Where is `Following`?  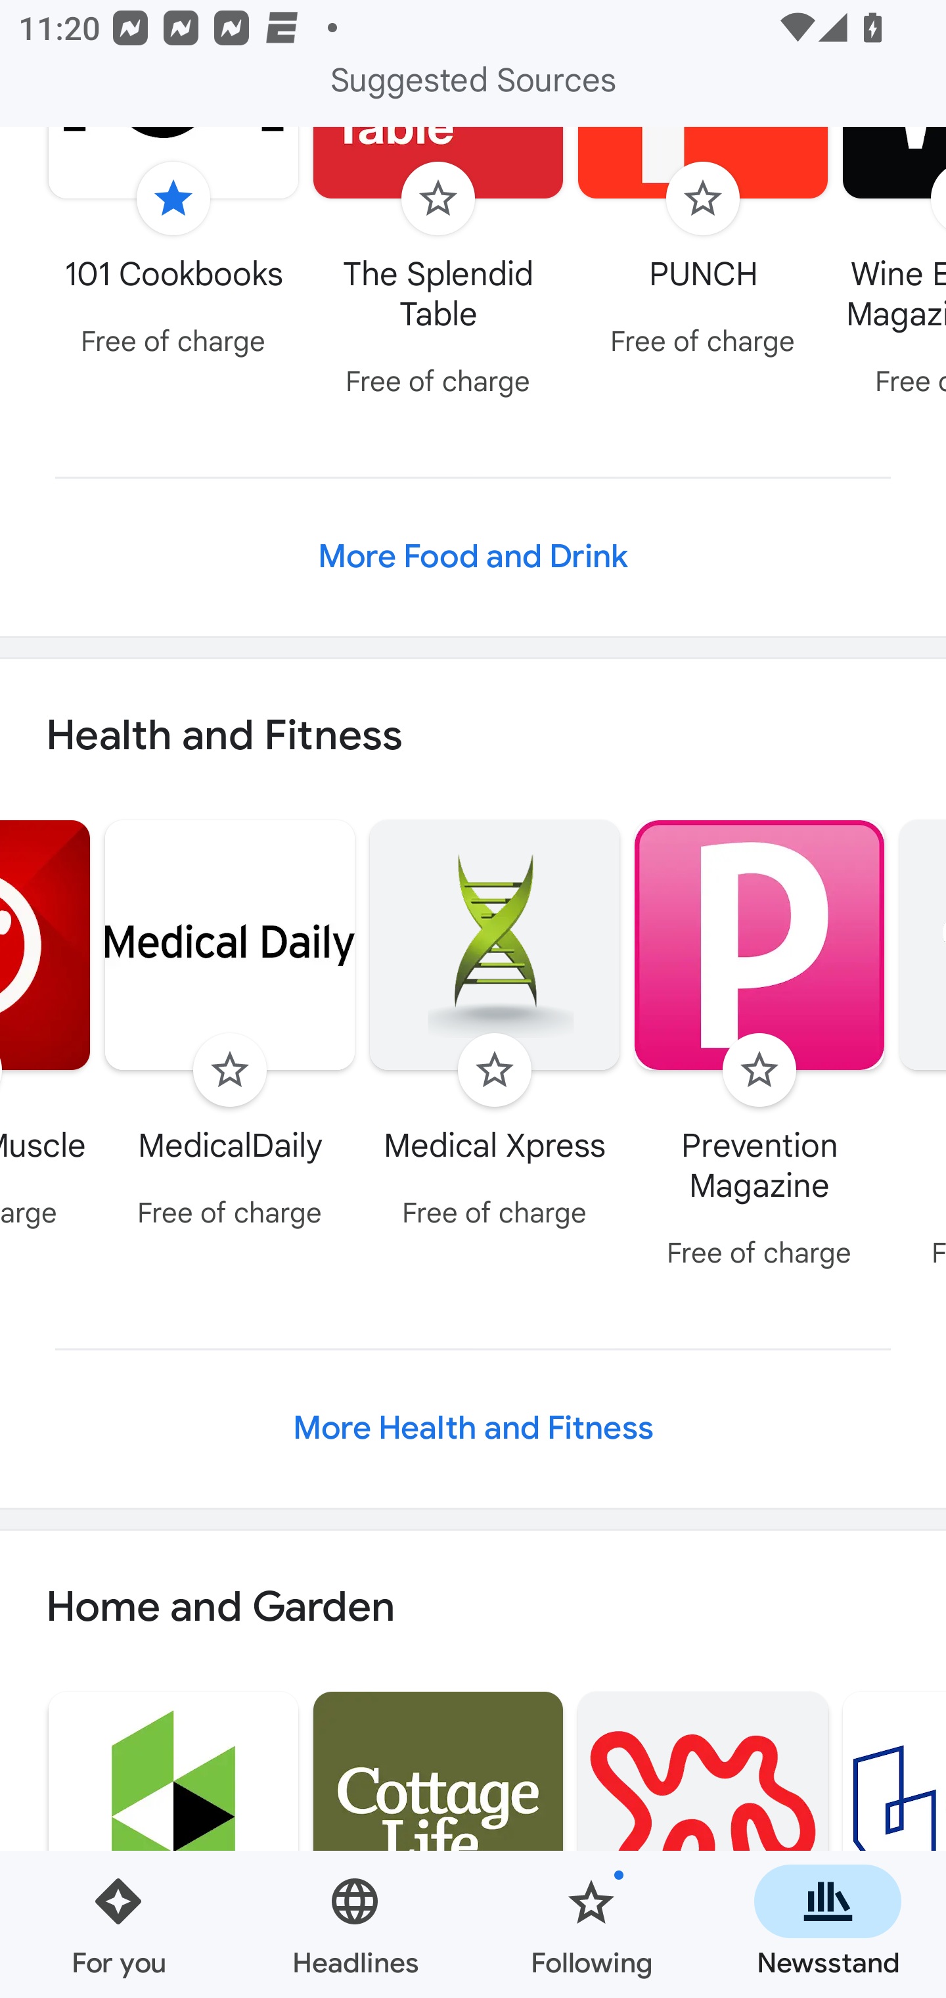
Following is located at coordinates (591, 1924).